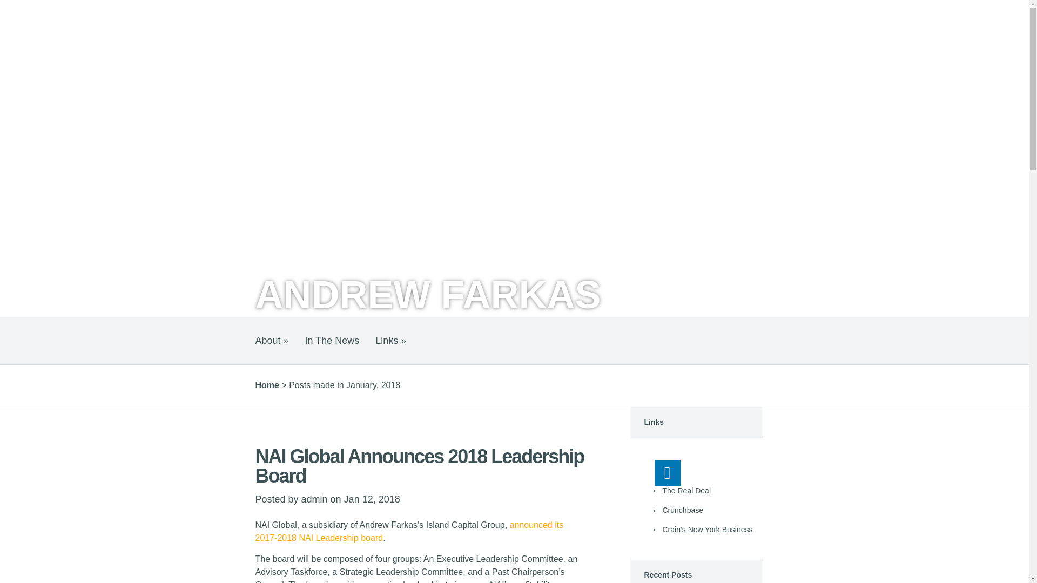 The image size is (1037, 583). What do you see at coordinates (667, 473) in the screenshot?
I see `LinkedIn` at bounding box center [667, 473].